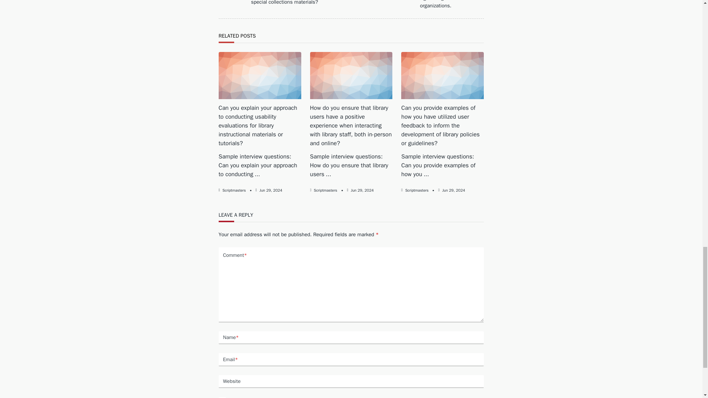  Describe the element at coordinates (325, 190) in the screenshot. I see `Scriptmasters` at that location.